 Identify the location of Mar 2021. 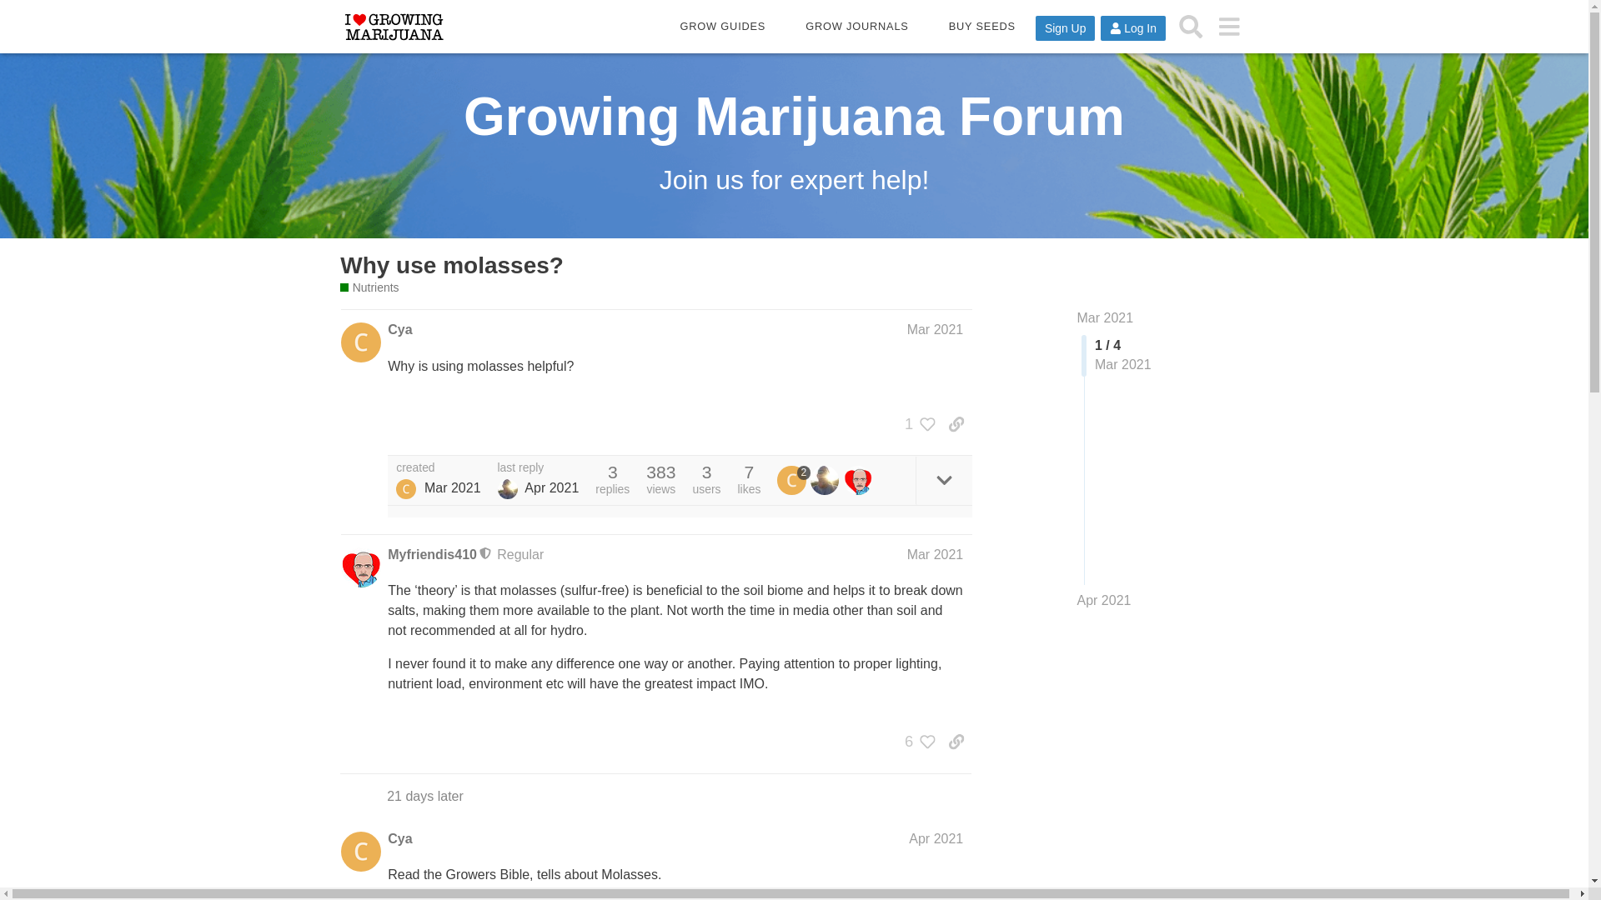
(1106, 317).